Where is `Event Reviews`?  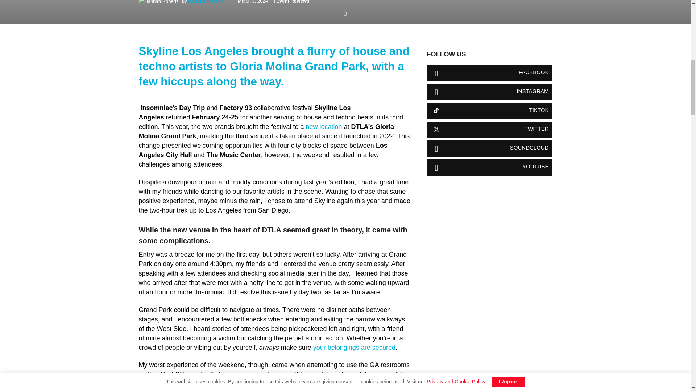 Event Reviews is located at coordinates (293, 1).